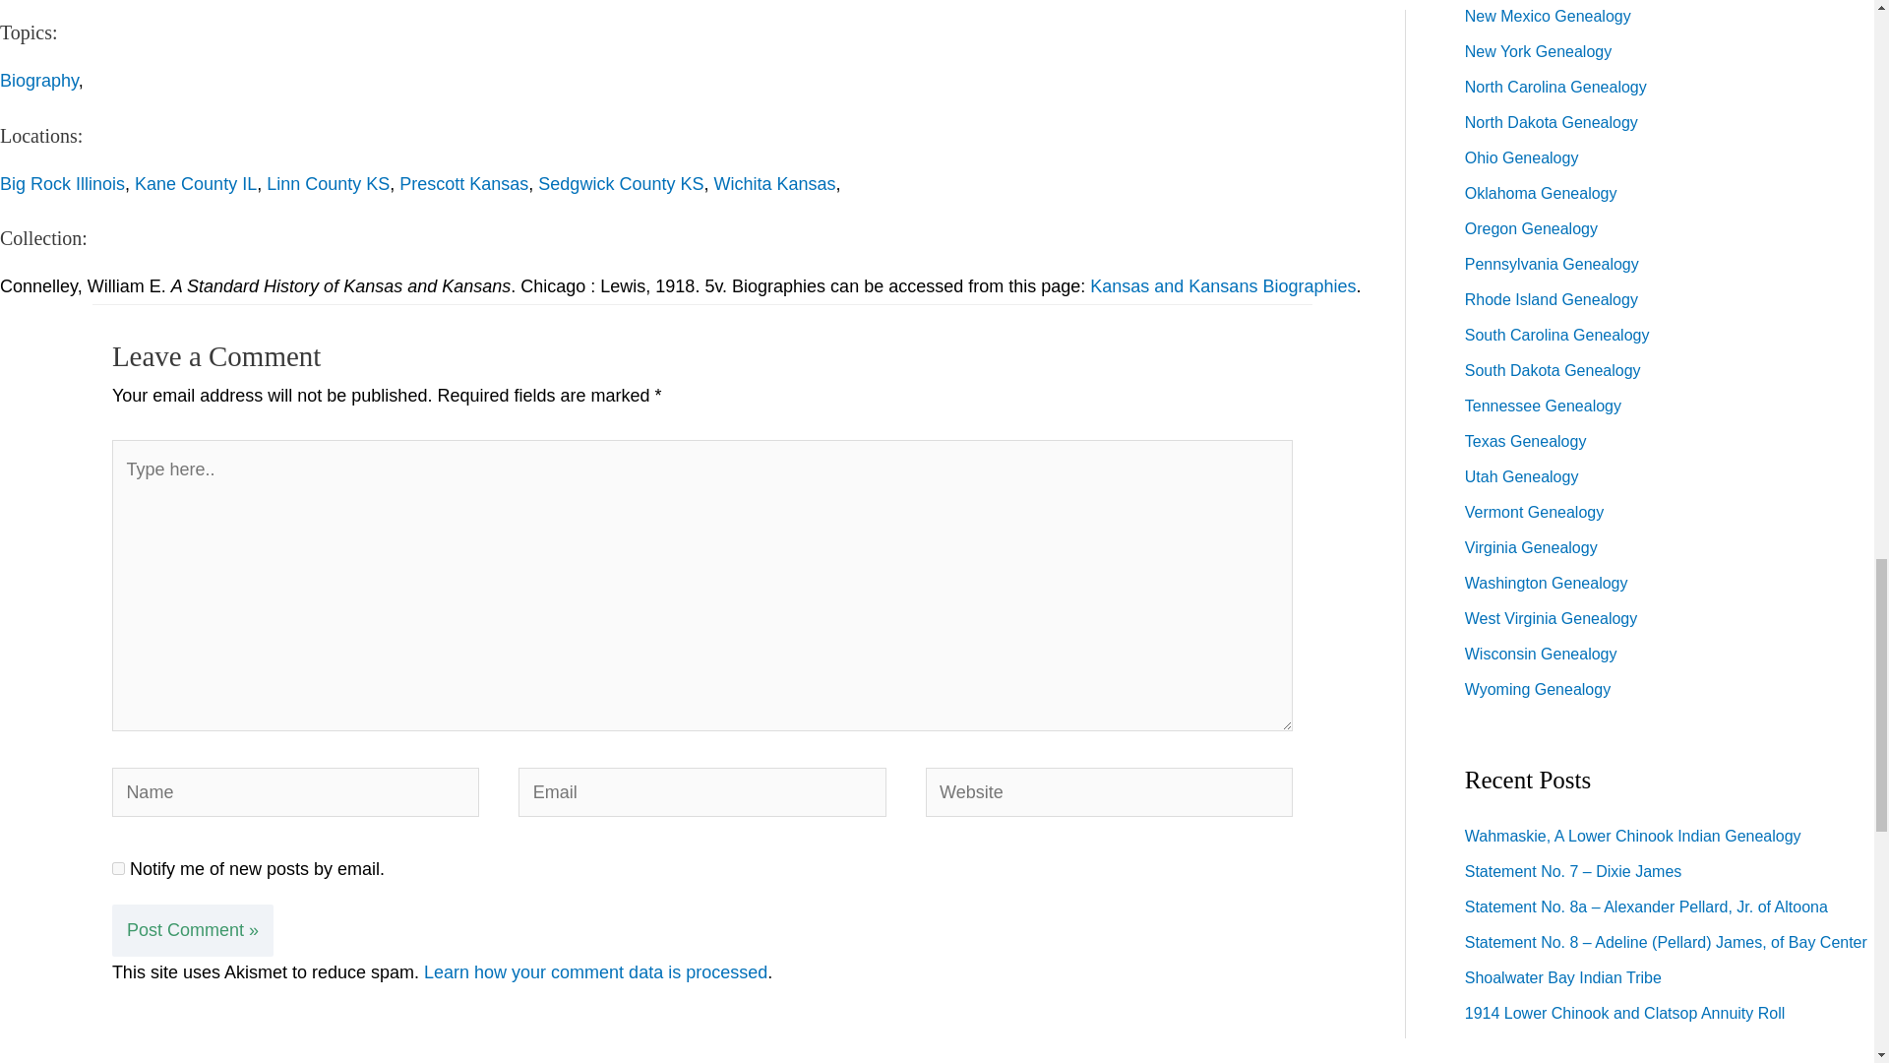 This screenshot has width=1889, height=1063. I want to click on subscribe, so click(118, 868).